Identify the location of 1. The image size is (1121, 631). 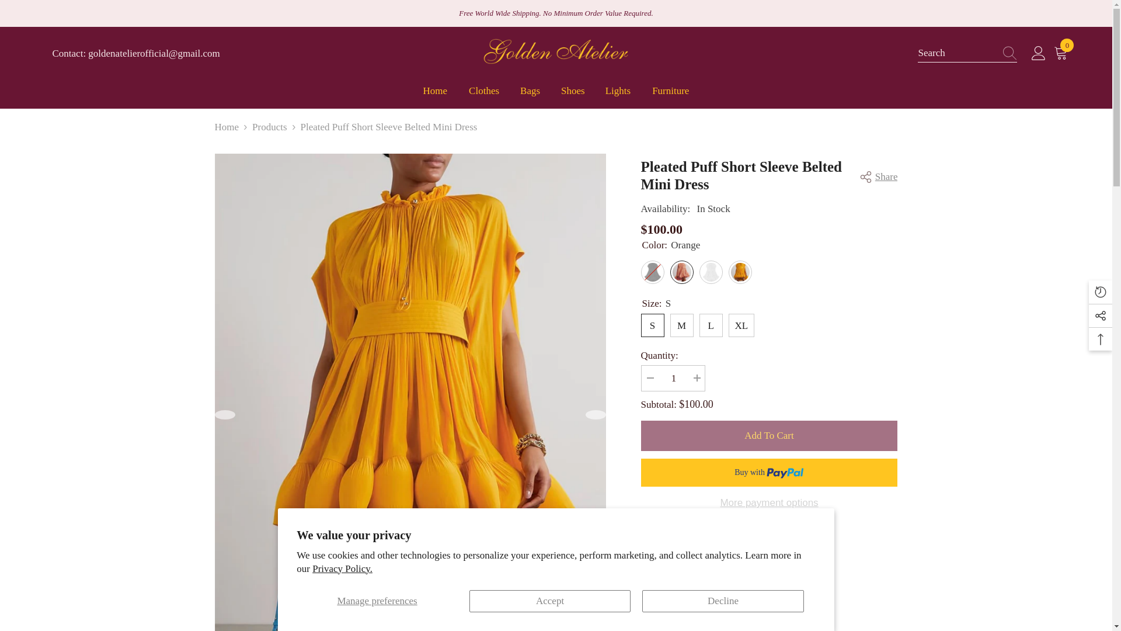
(673, 378).